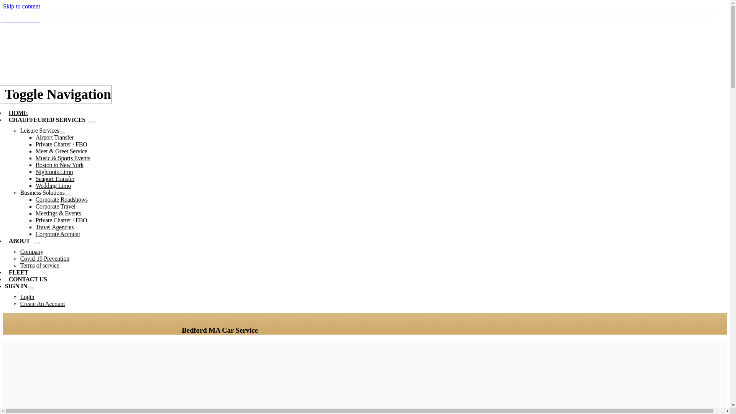  Describe the element at coordinates (58, 234) in the screenshot. I see `Corporate Account` at that location.